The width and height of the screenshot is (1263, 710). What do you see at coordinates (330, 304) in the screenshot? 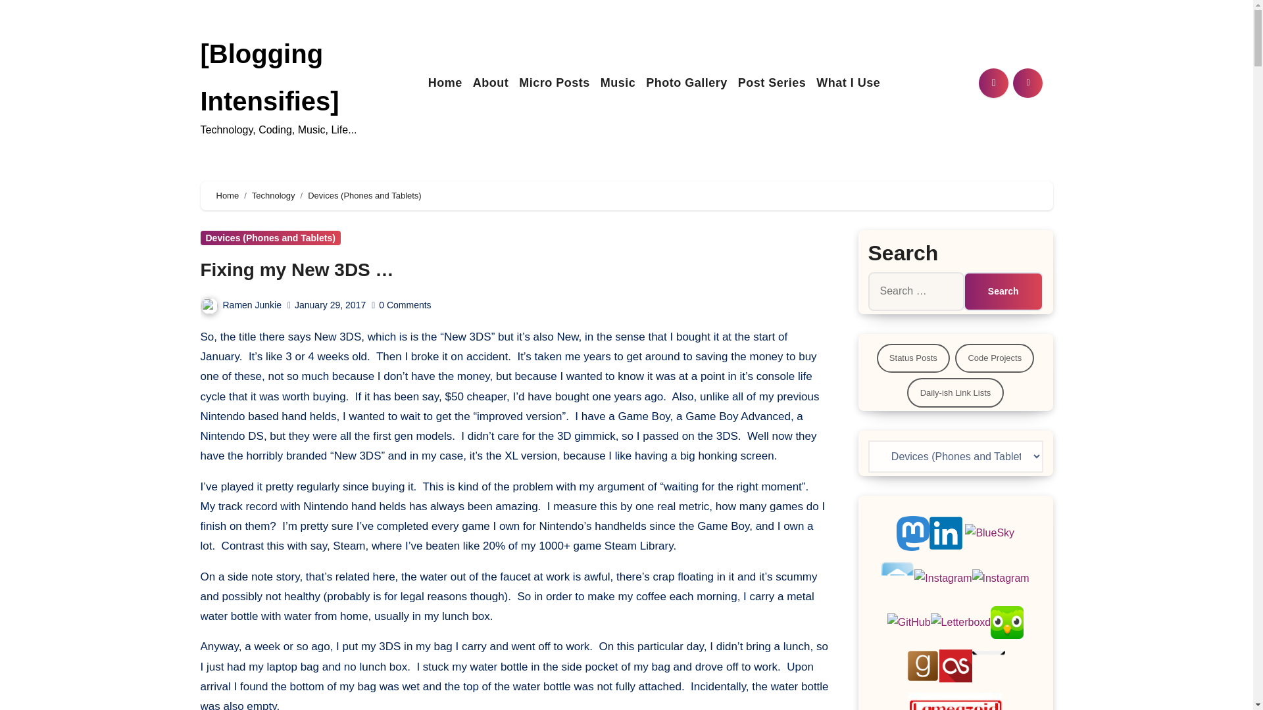
I see `January 29, 2017` at bounding box center [330, 304].